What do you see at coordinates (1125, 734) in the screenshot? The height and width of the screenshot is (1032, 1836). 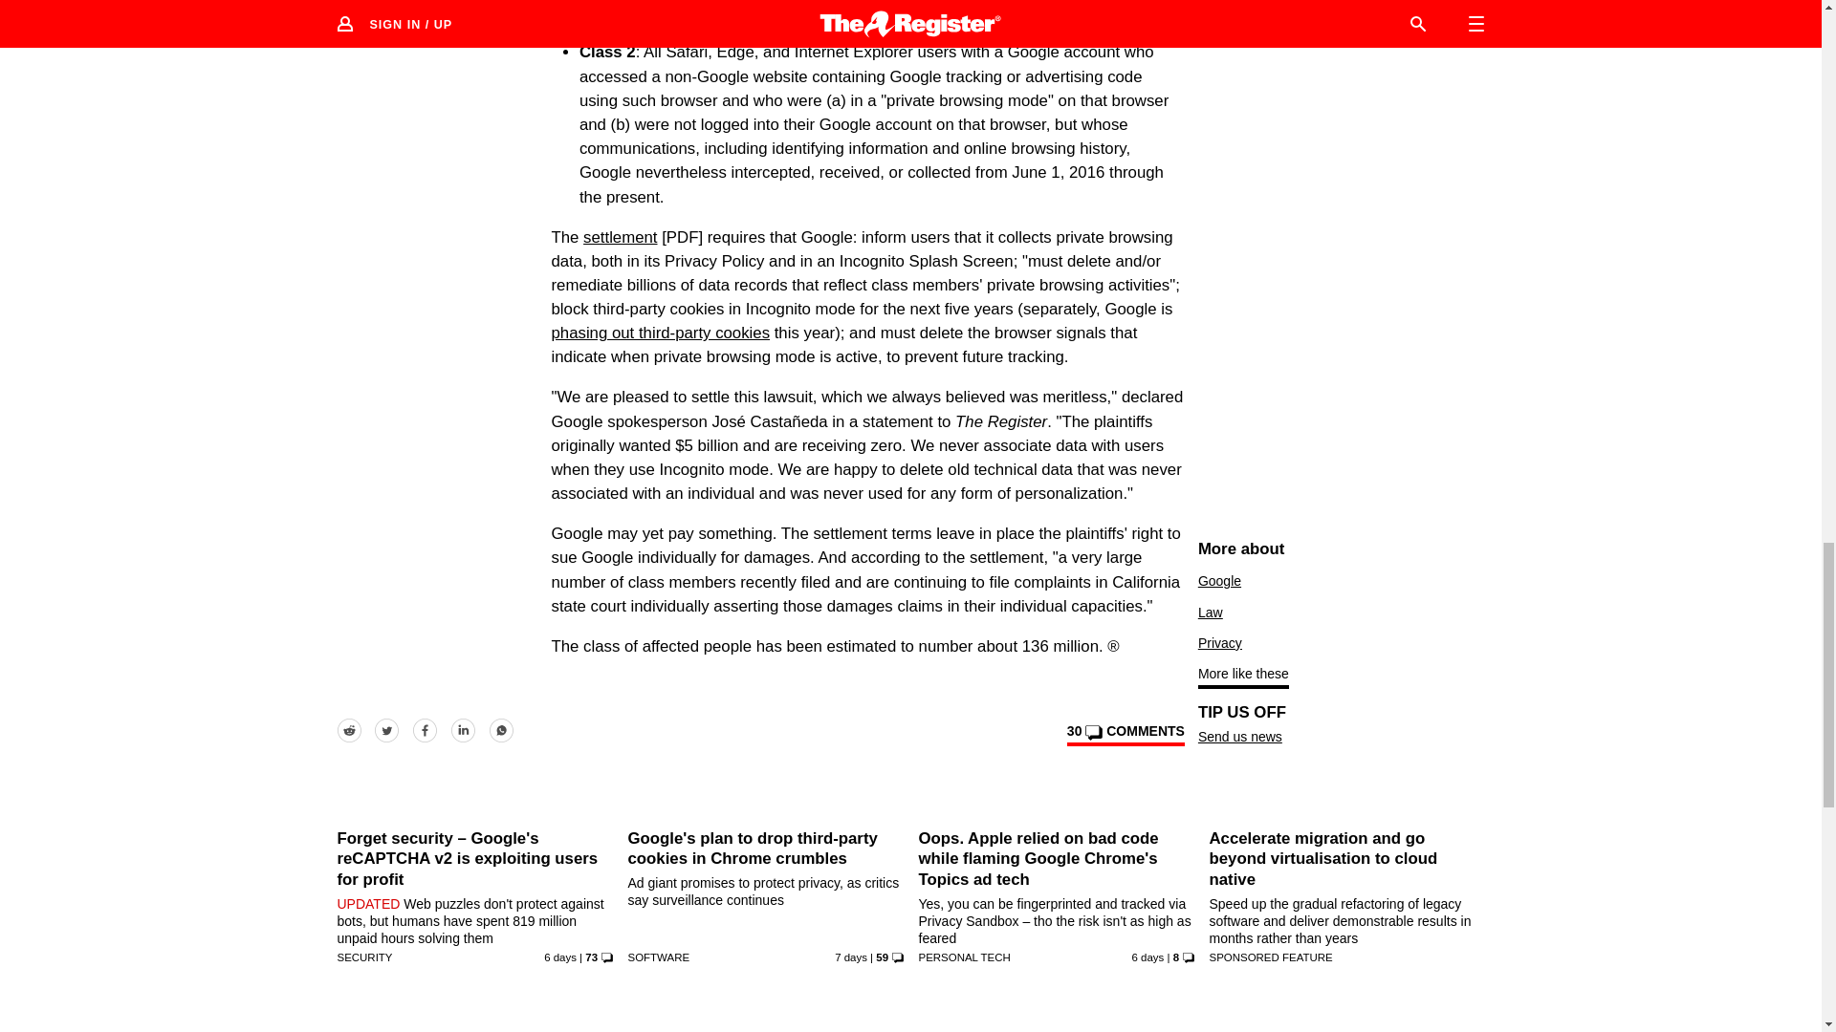 I see `View comments on this article` at bounding box center [1125, 734].